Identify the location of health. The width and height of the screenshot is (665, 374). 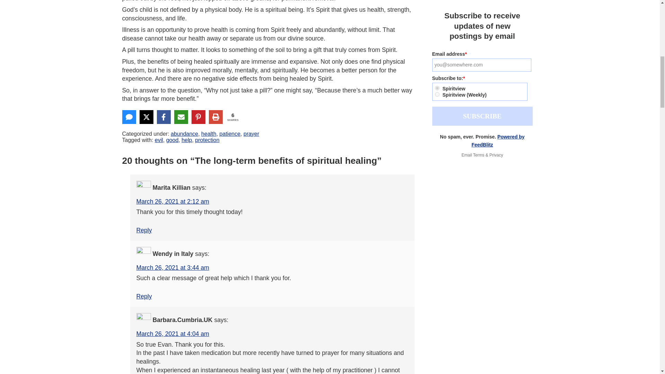
(209, 134).